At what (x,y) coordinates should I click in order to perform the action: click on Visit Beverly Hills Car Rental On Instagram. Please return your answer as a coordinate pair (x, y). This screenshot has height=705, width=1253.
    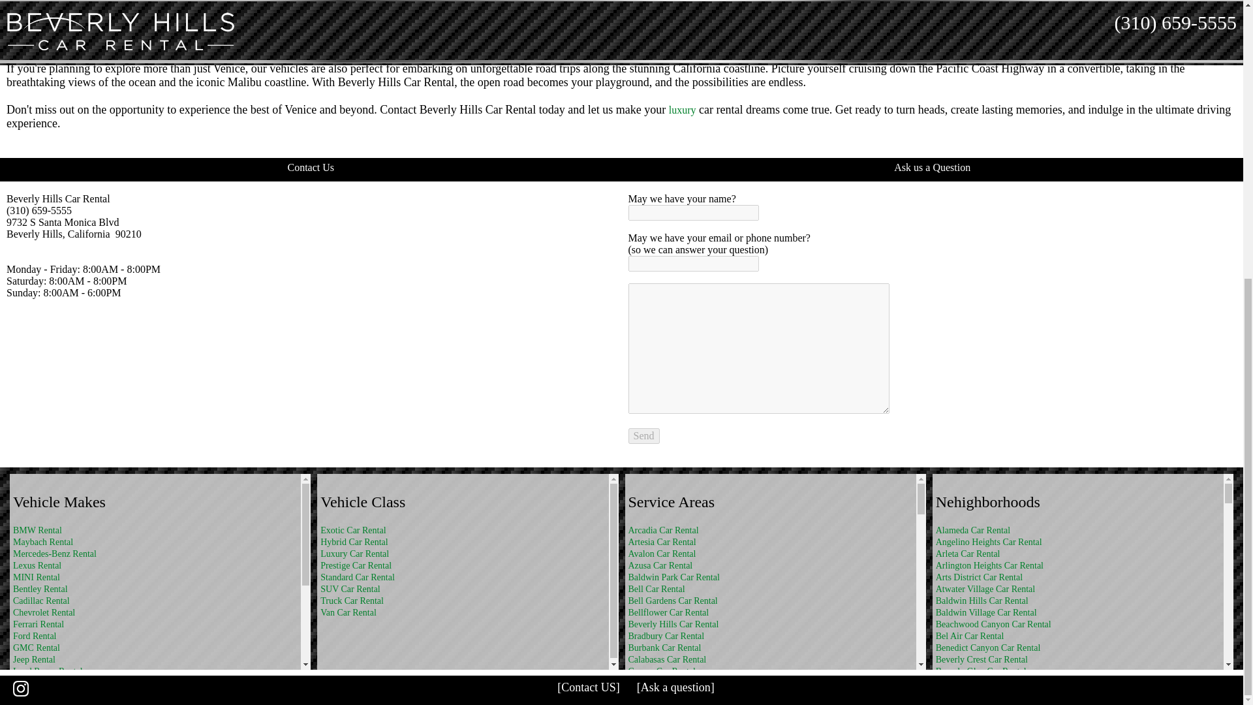
    Looking at the image, I should click on (14, 234).